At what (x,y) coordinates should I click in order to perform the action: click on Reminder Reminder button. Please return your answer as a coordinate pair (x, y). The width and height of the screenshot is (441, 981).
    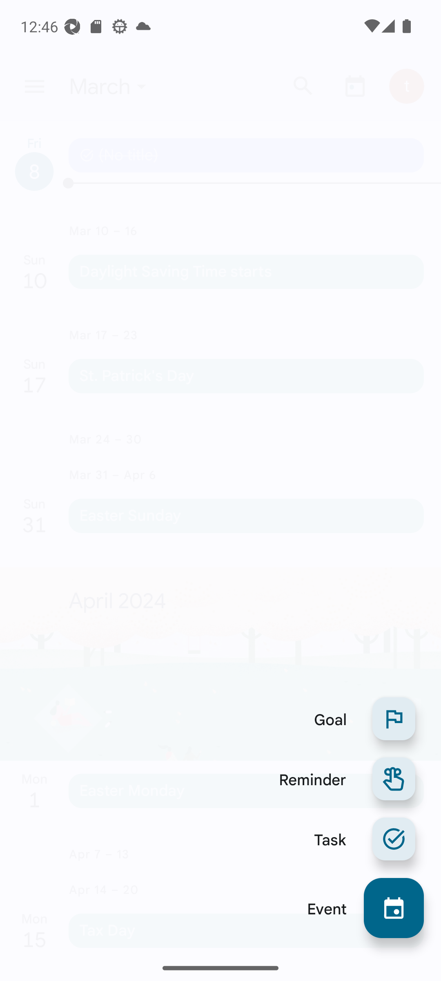
    Looking at the image, I should click on (343, 779).